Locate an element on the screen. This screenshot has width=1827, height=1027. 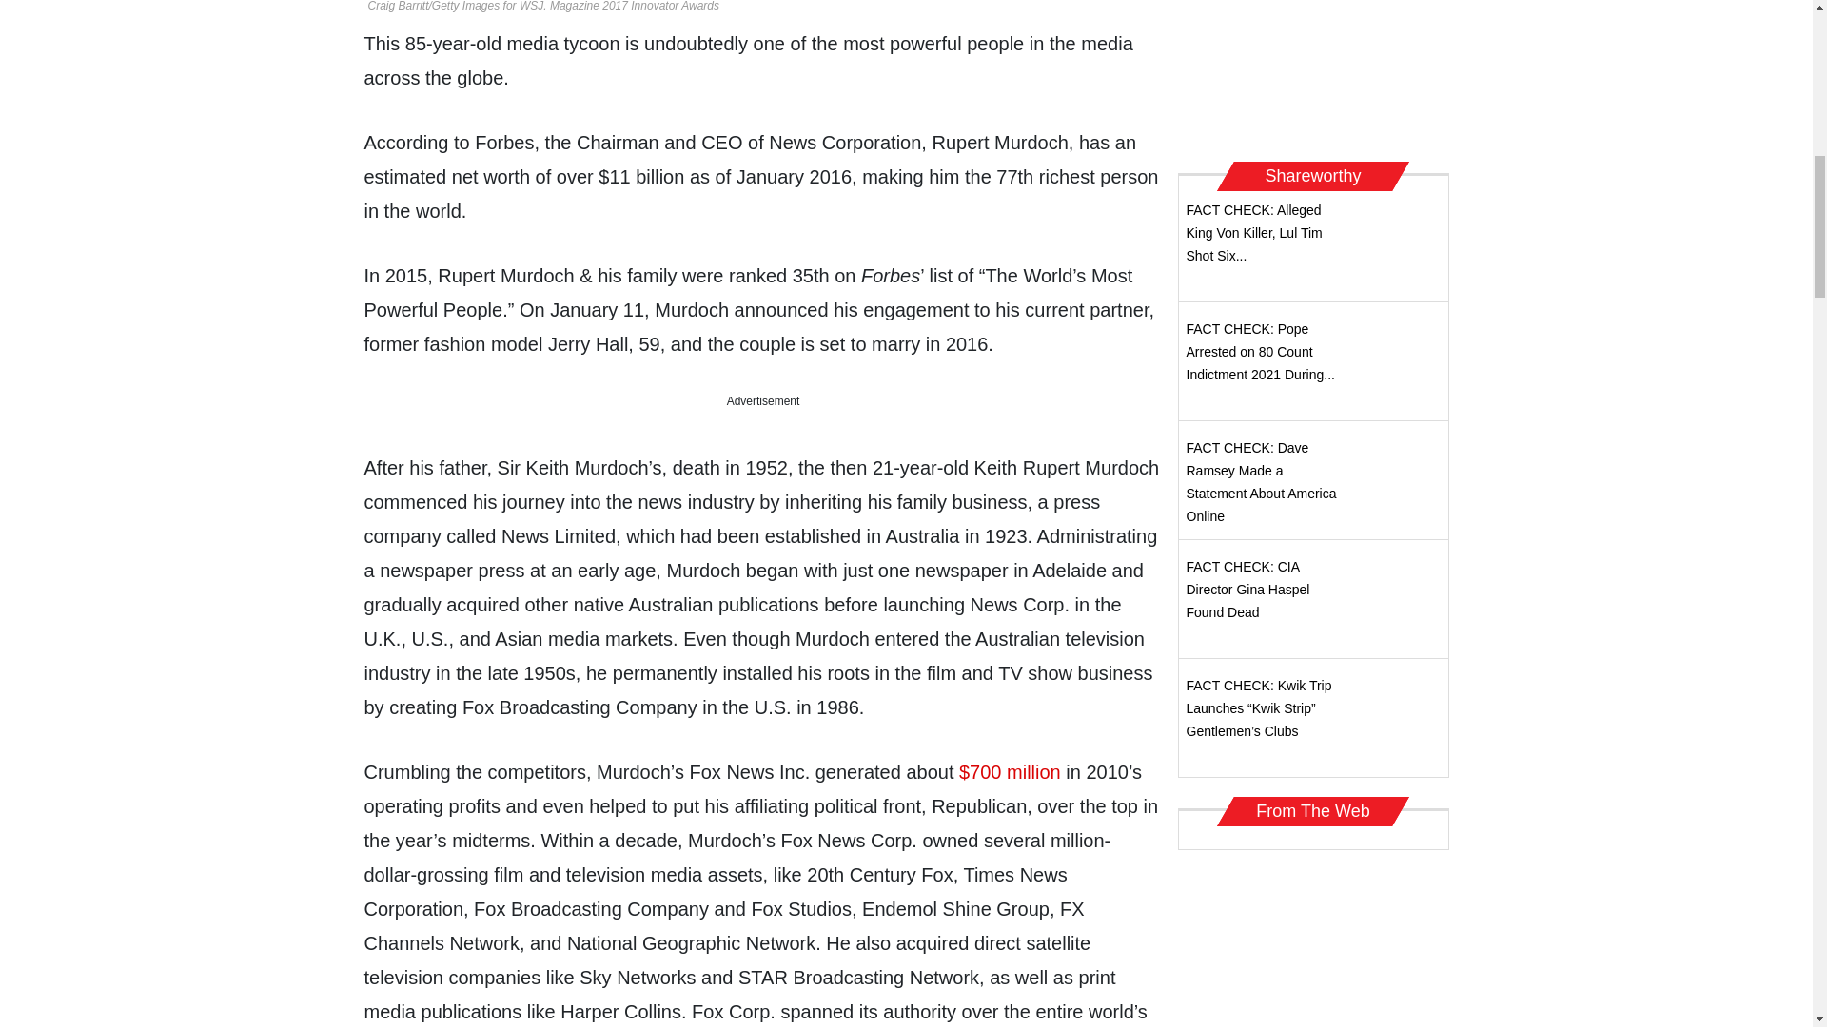
FACT CHECK: Alleged King Von Killer, Lul Tim Shot Six... is located at coordinates (1253, 232).